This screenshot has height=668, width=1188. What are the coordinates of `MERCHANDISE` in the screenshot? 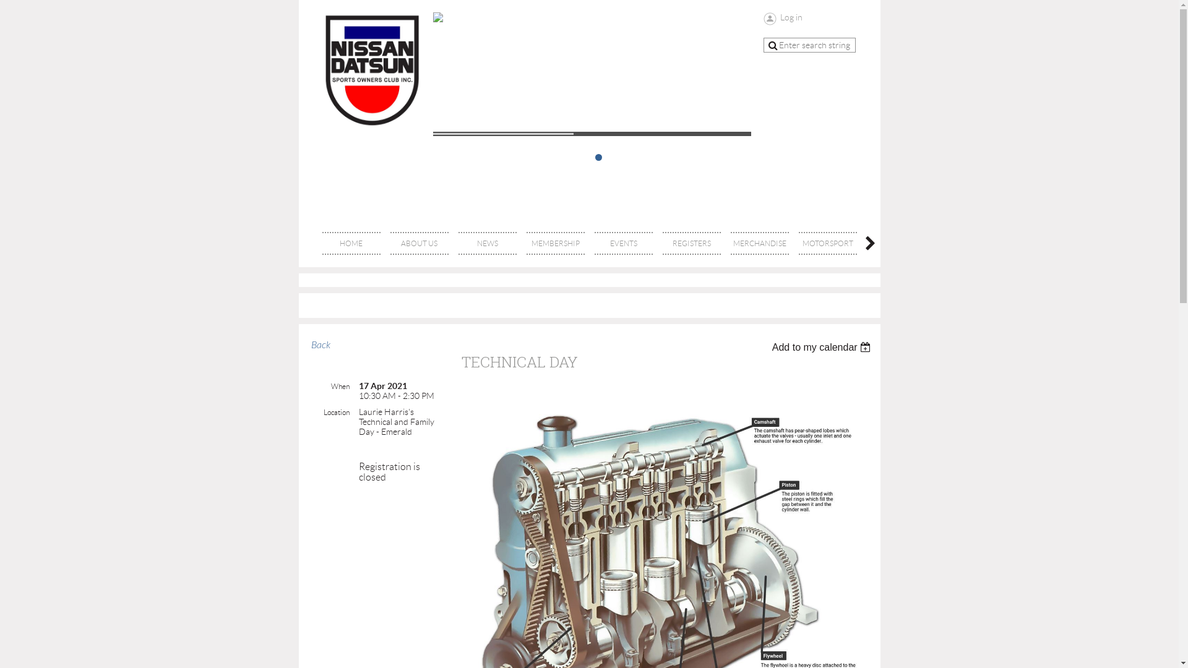 It's located at (759, 244).